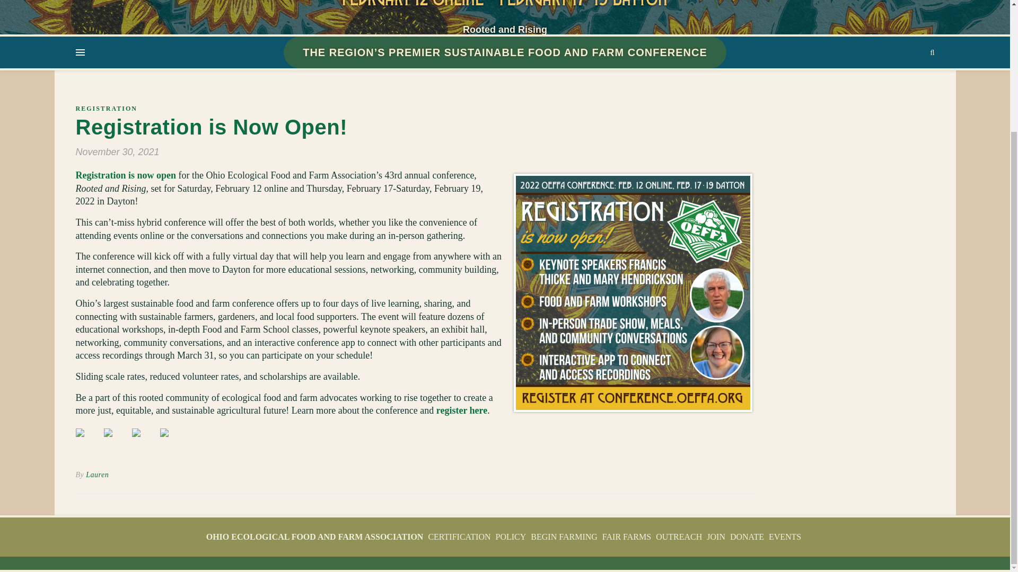 Image resolution: width=1018 pixels, height=572 pixels. Describe the element at coordinates (116, 441) in the screenshot. I see `Share on Twitter` at that location.